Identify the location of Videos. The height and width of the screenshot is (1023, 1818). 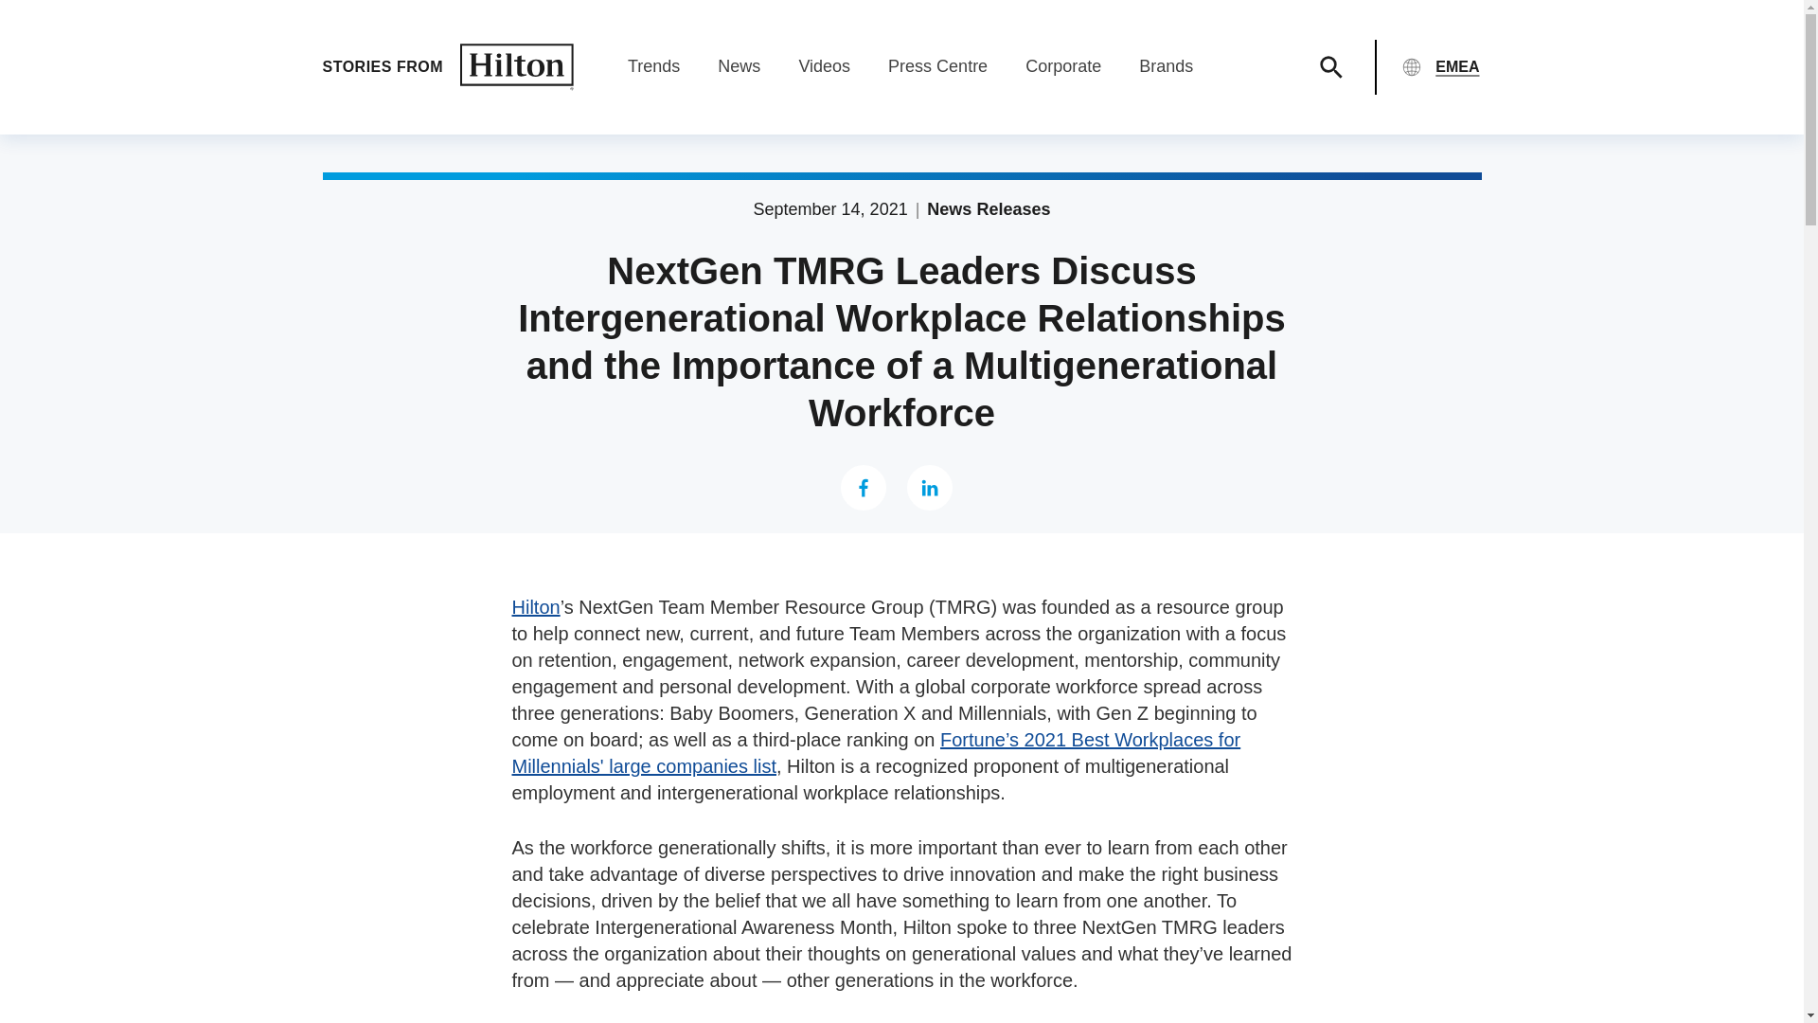
(824, 66).